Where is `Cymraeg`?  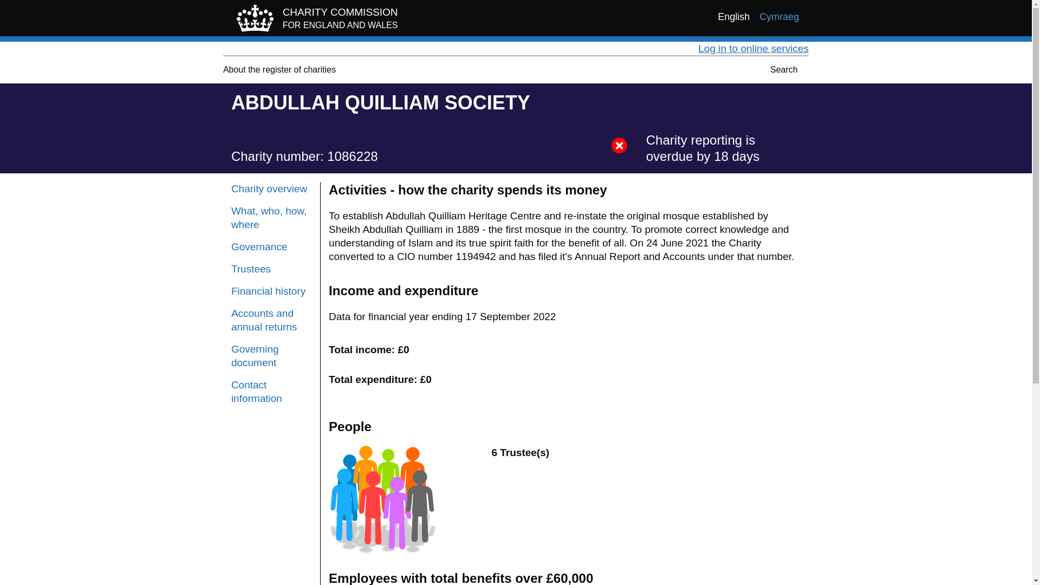 Cymraeg is located at coordinates (779, 17).